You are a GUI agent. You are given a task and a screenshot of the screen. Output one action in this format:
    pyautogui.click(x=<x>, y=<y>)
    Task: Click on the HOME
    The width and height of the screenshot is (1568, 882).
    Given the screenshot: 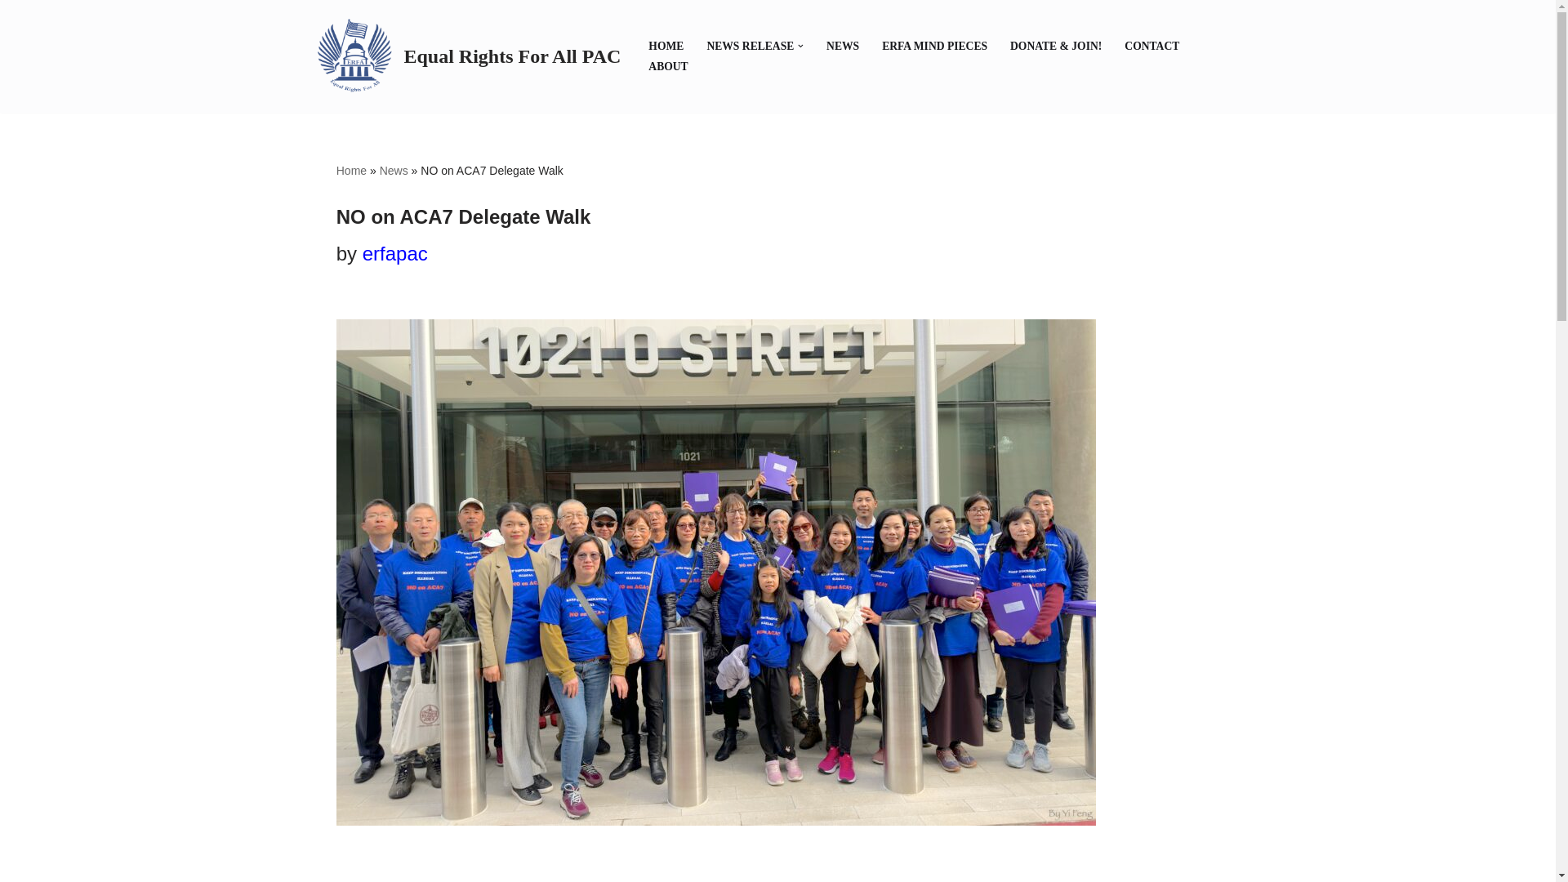 What is the action you would take?
    pyautogui.click(x=666, y=46)
    